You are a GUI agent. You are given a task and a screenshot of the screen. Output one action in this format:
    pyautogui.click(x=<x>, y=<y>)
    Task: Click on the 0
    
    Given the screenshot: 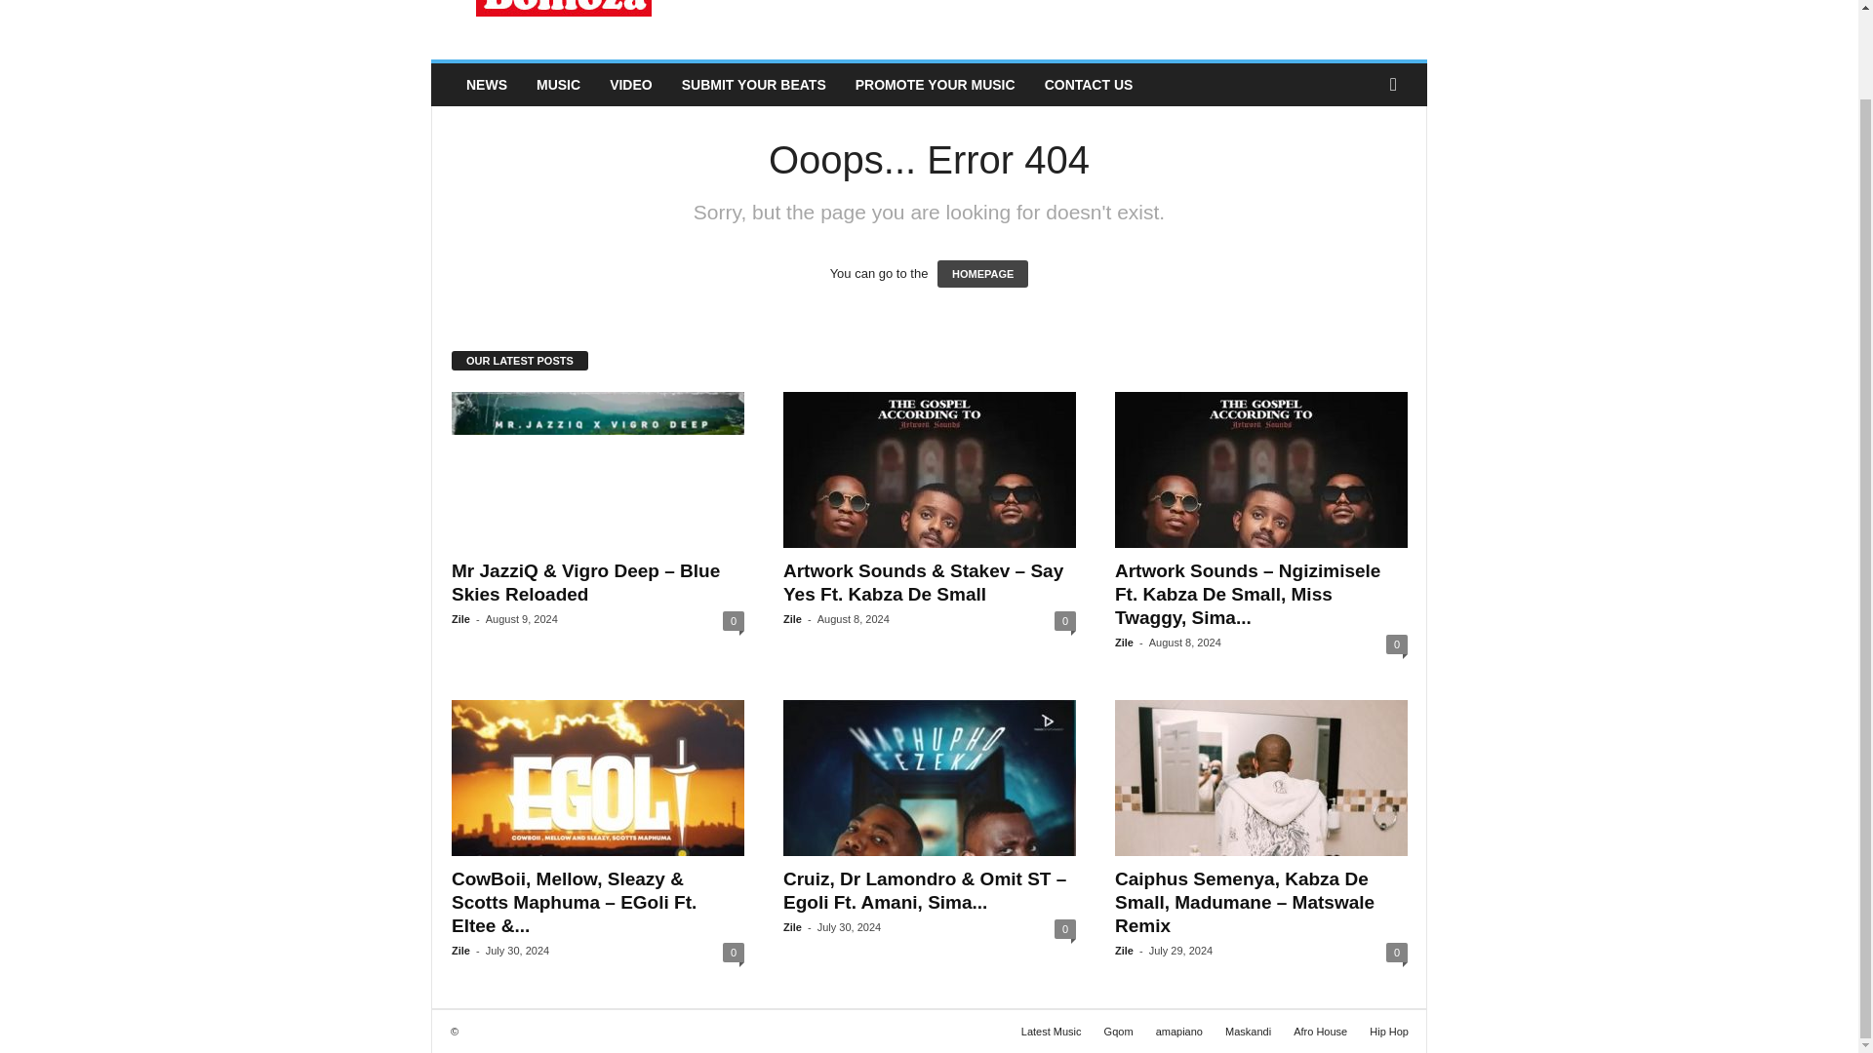 What is the action you would take?
    pyautogui.click(x=734, y=952)
    